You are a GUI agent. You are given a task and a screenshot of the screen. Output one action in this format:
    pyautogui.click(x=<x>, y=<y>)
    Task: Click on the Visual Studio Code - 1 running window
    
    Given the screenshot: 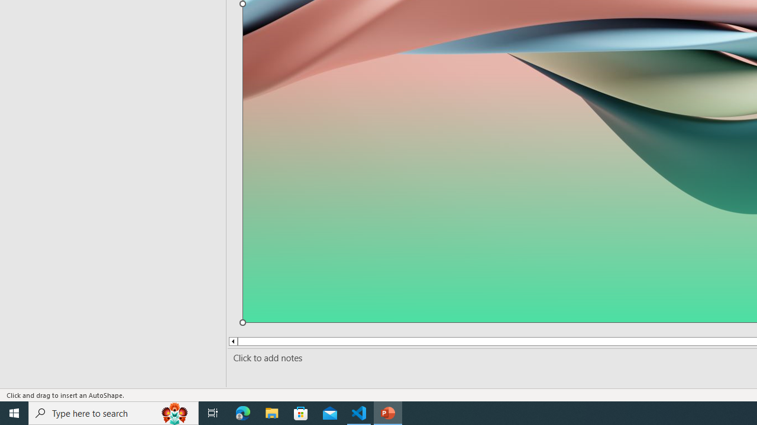 What is the action you would take?
    pyautogui.click(x=359, y=413)
    